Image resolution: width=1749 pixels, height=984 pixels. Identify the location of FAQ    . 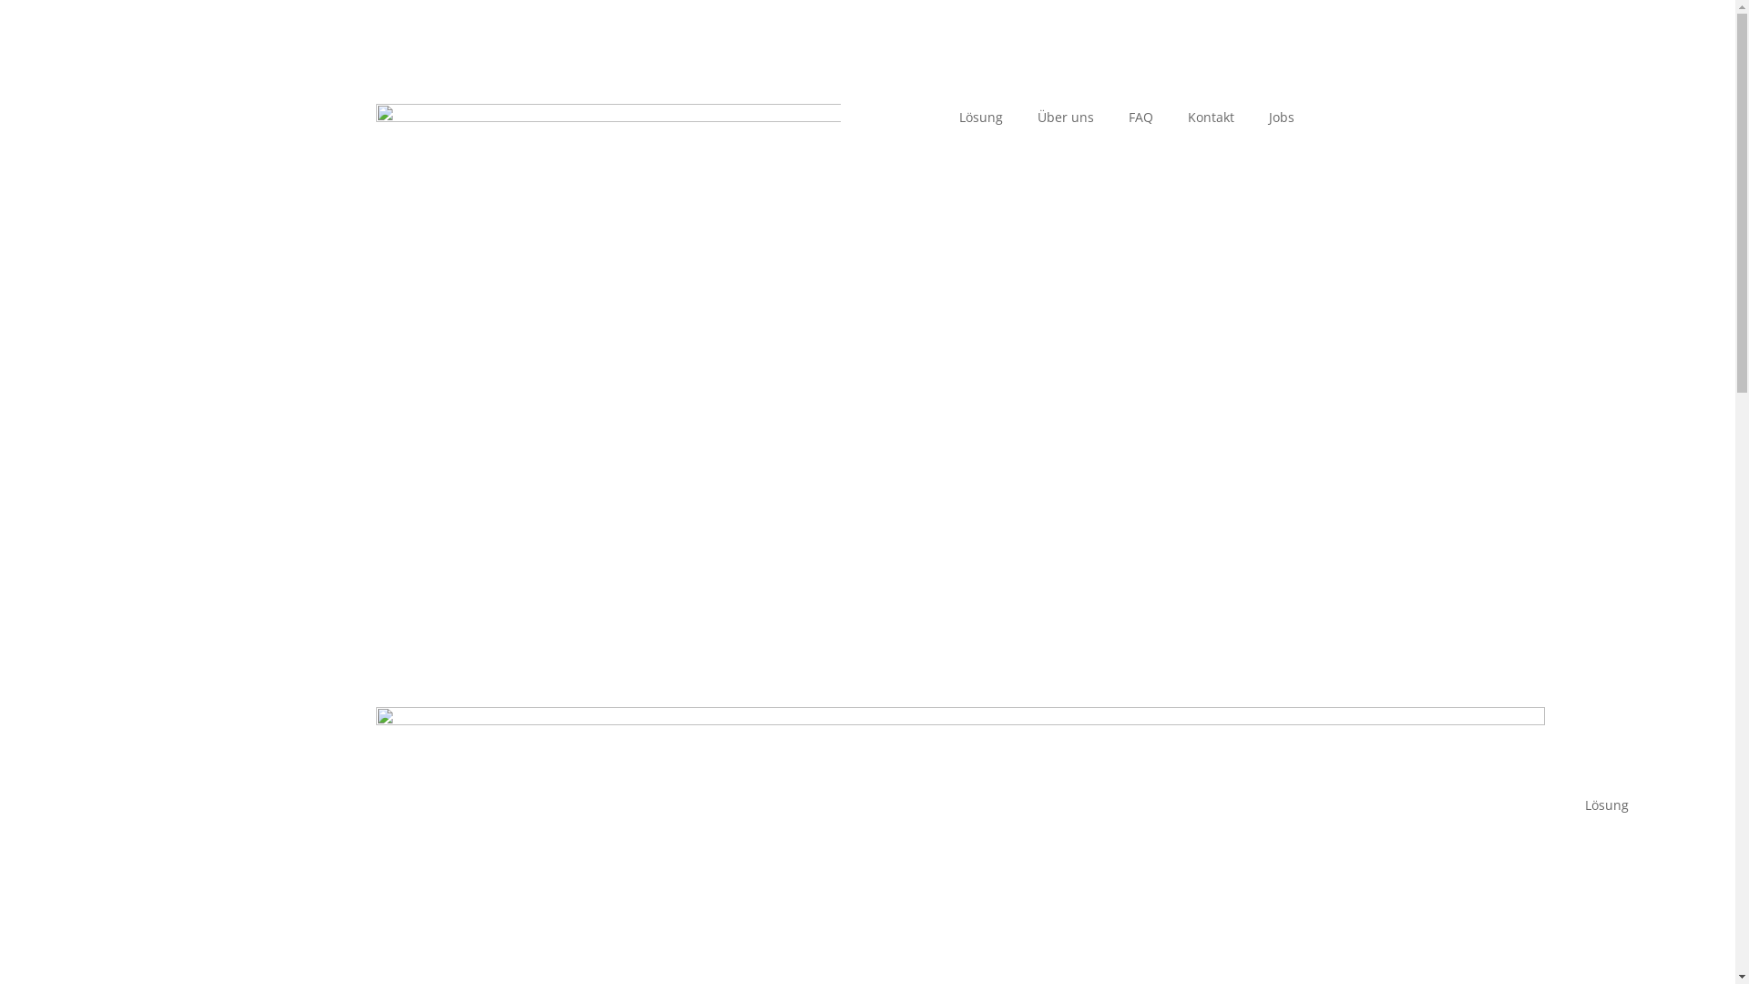
(1148, 121).